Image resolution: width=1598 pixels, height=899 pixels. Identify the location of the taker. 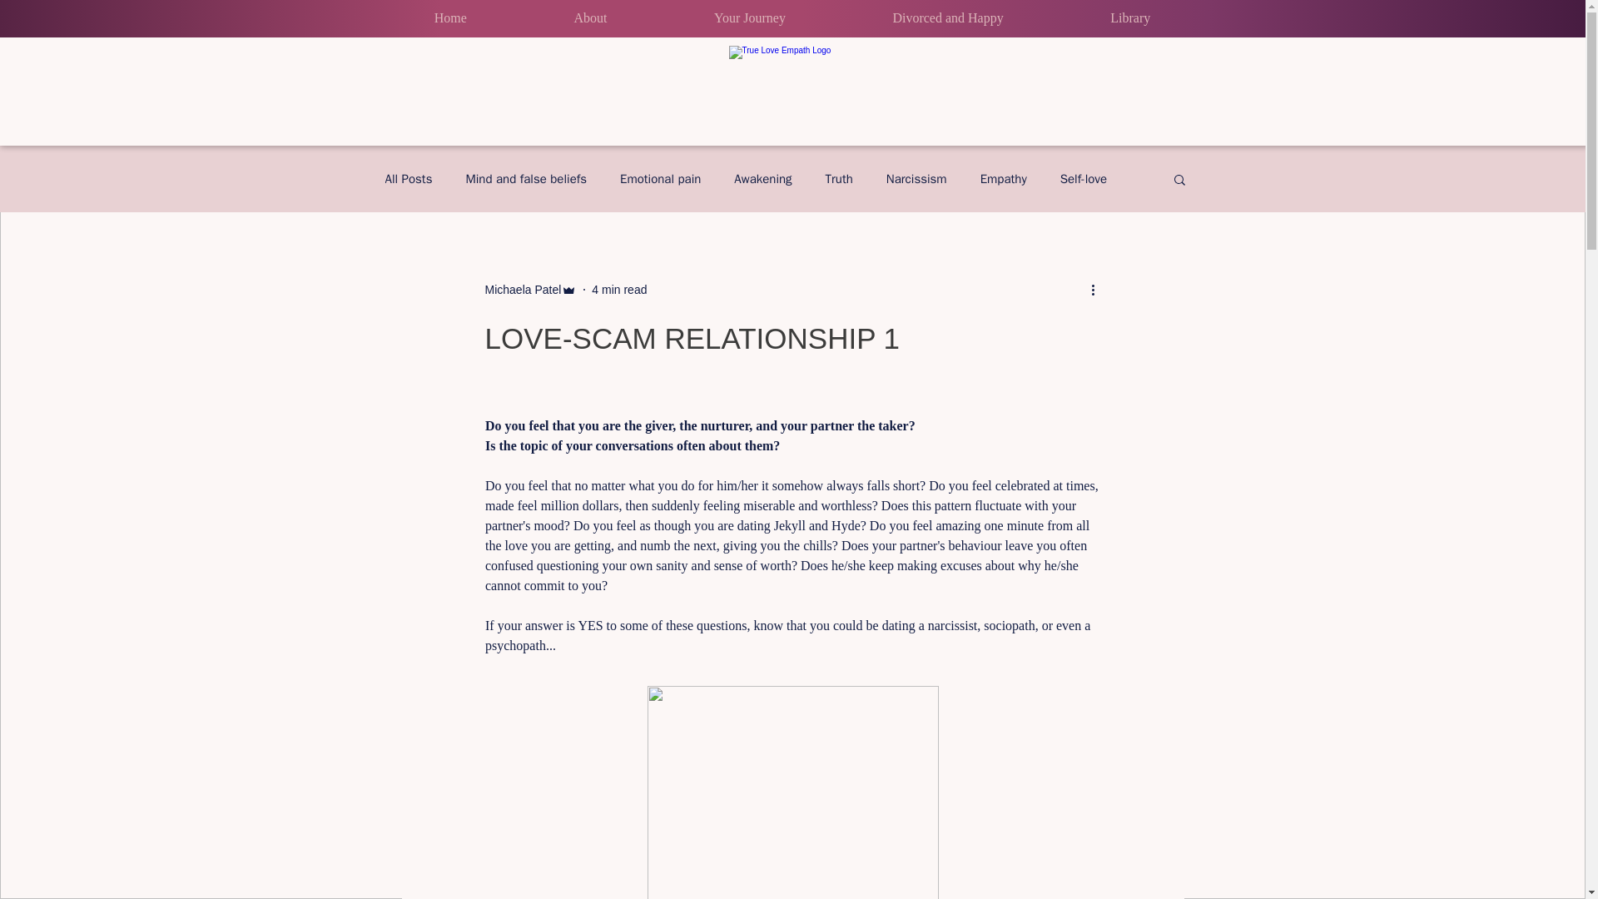
(882, 425).